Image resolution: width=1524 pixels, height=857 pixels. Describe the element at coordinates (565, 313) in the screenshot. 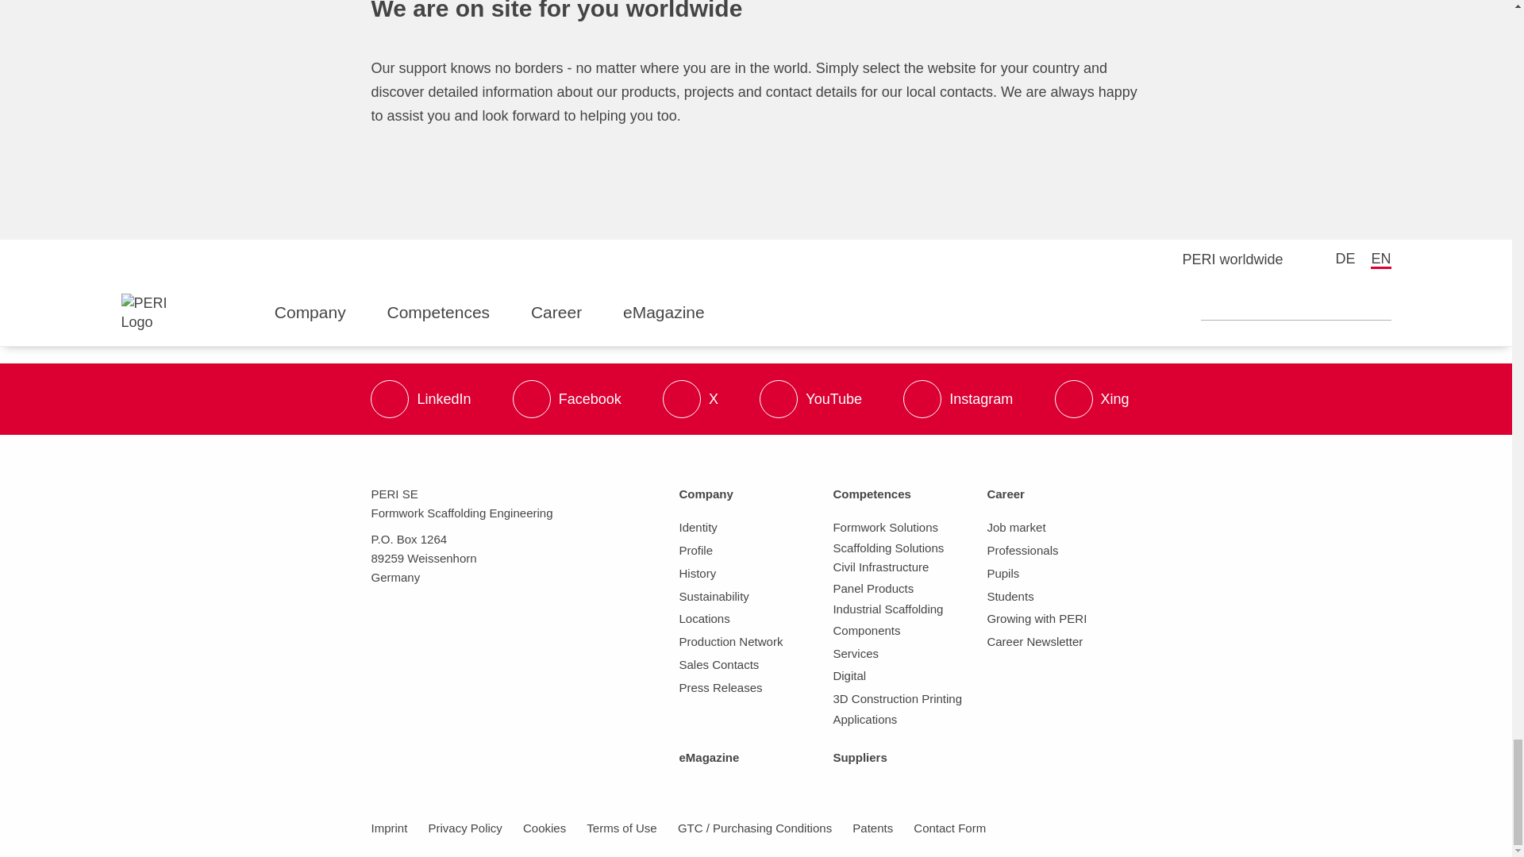

I see `Career` at that location.